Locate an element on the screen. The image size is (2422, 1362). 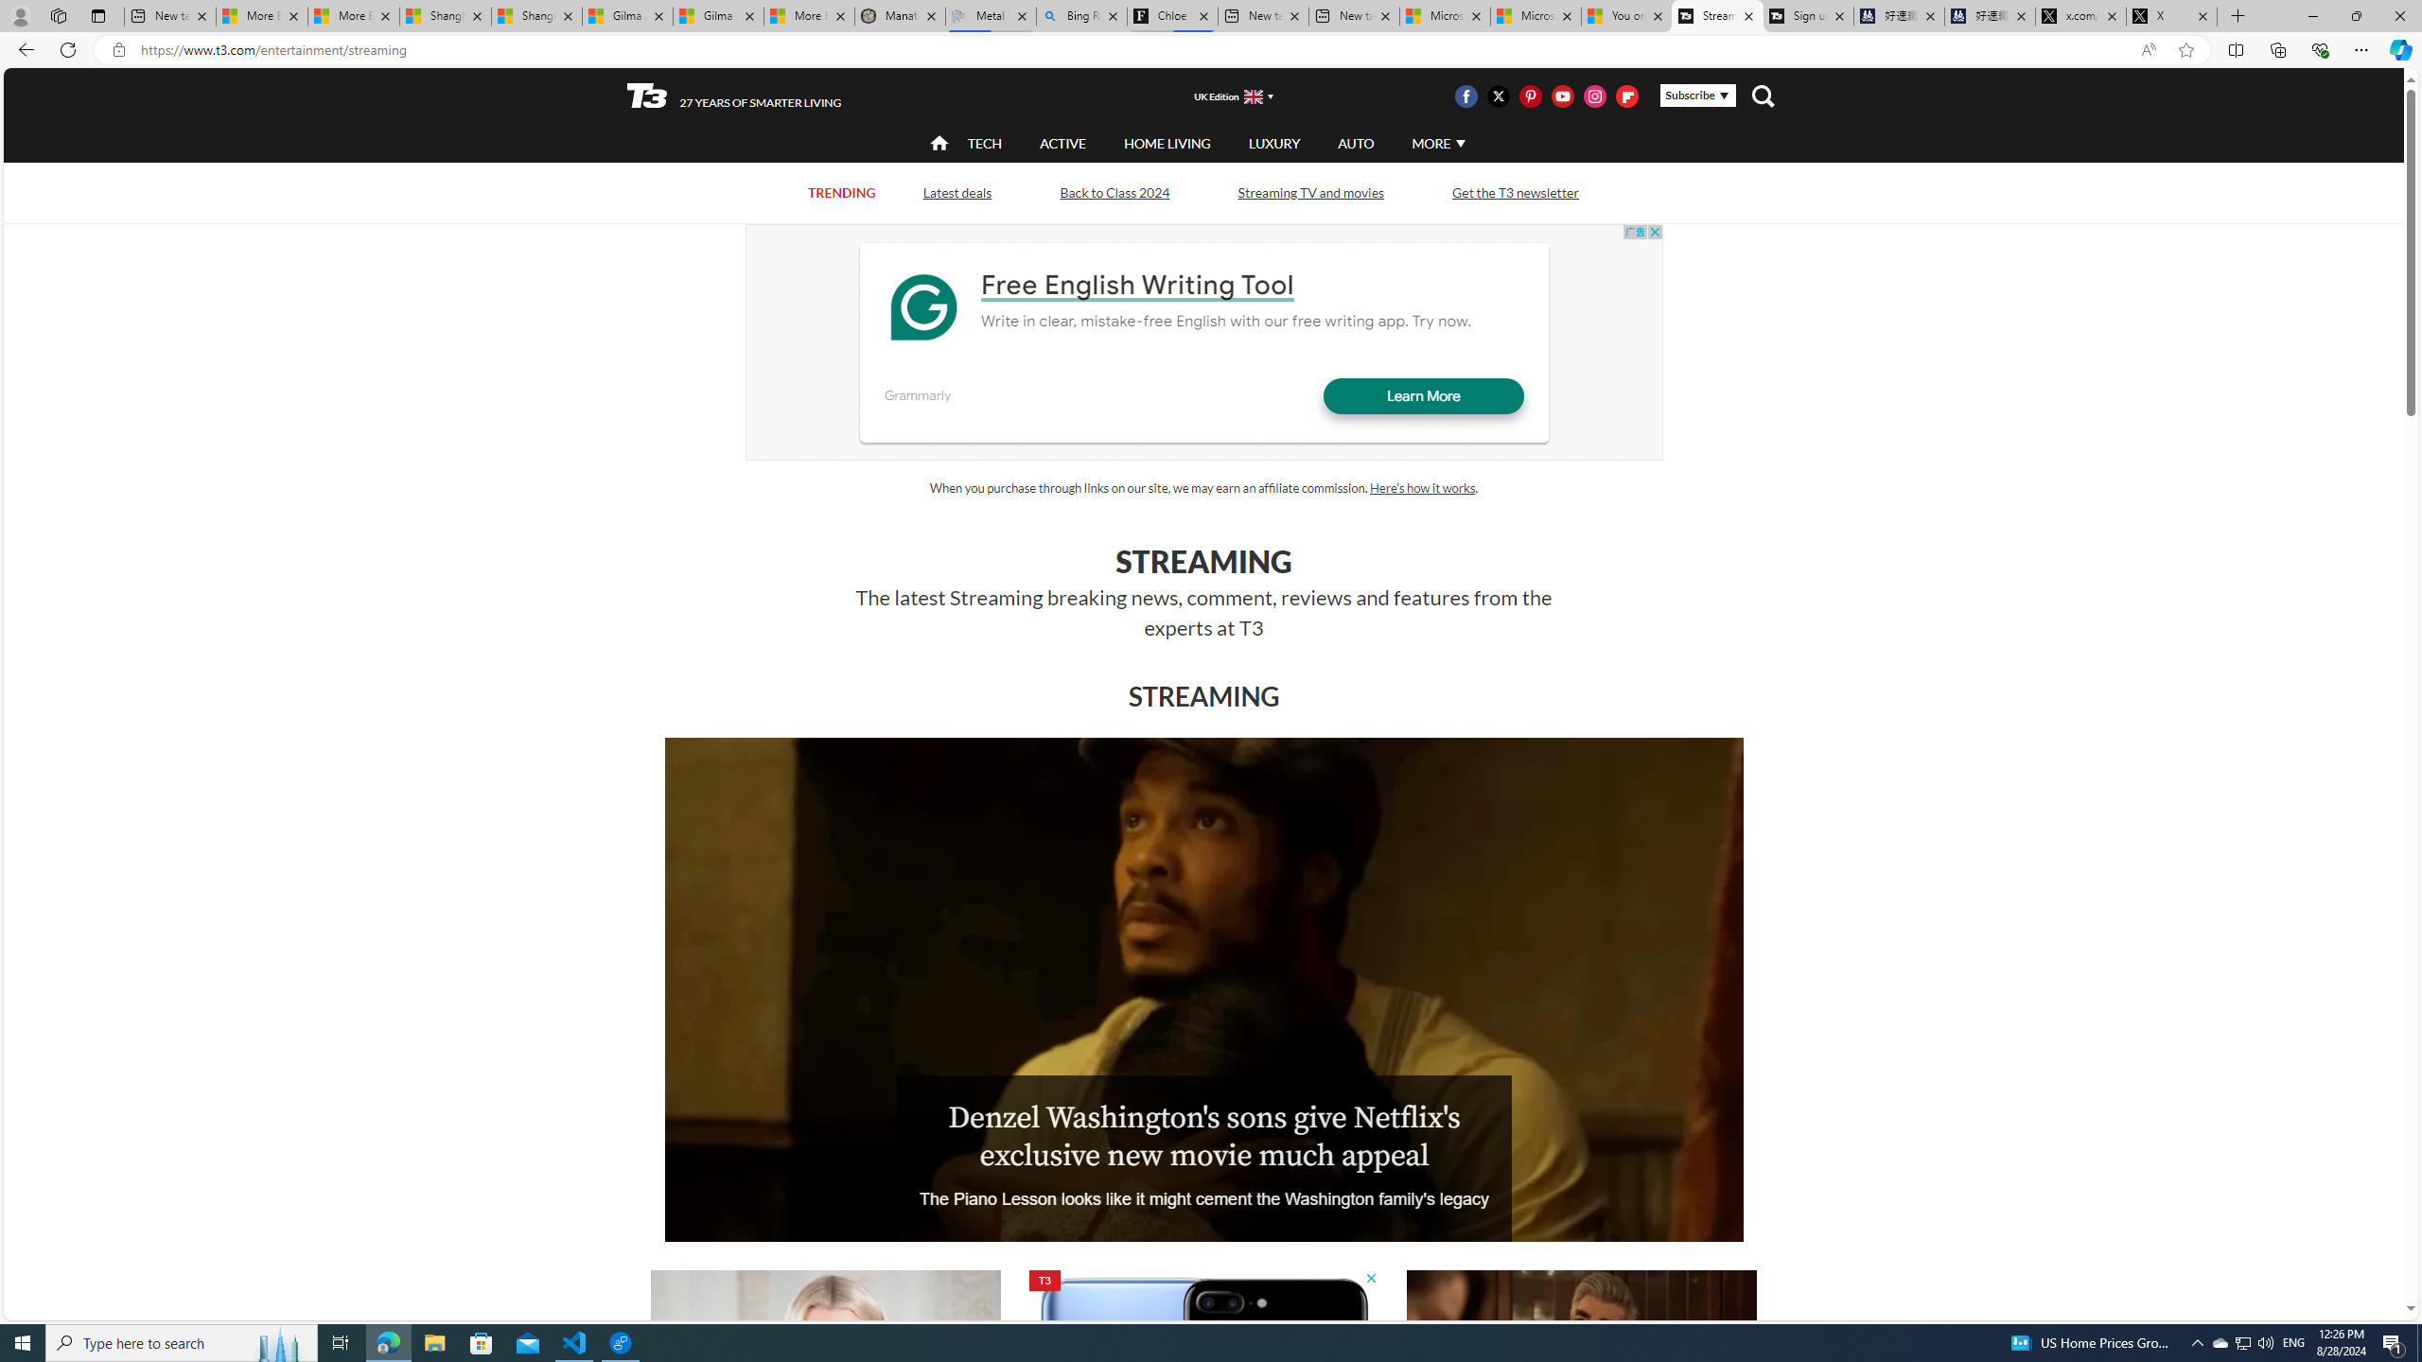
Visit us on Twitter is located at coordinates (1497, 96).